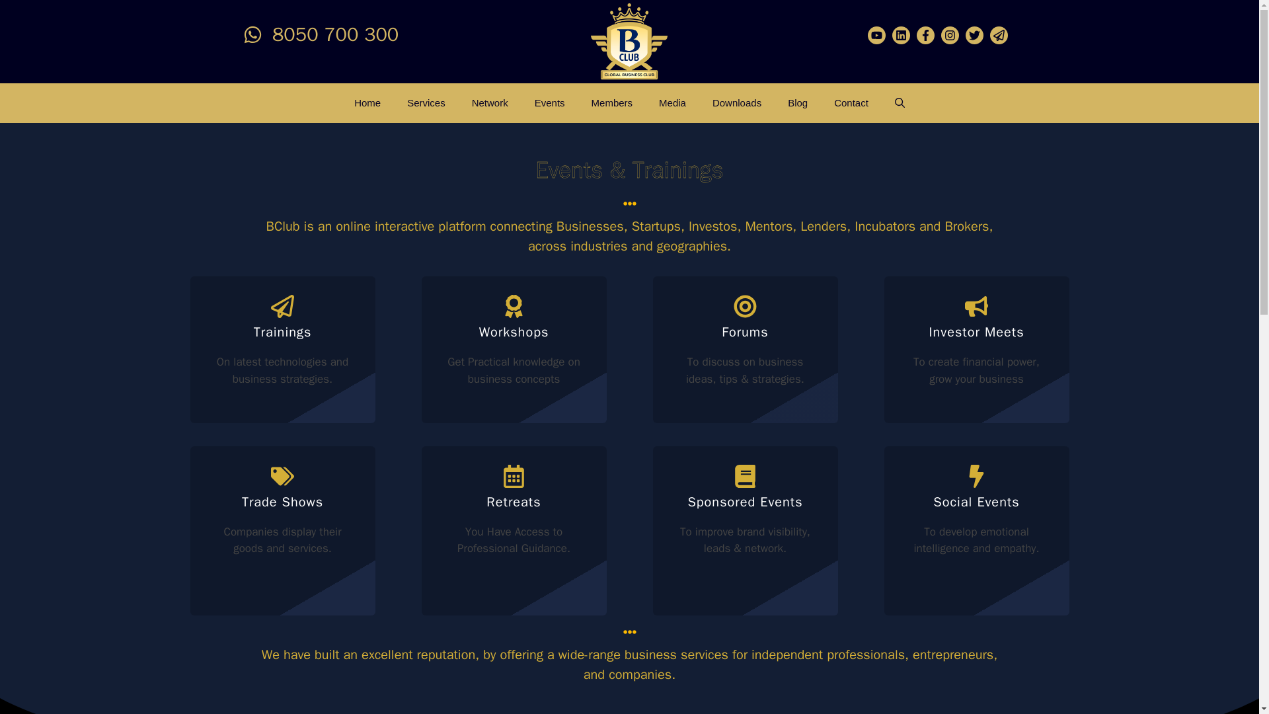 The width and height of the screenshot is (1269, 714). What do you see at coordinates (612, 103) in the screenshot?
I see `Members` at bounding box center [612, 103].